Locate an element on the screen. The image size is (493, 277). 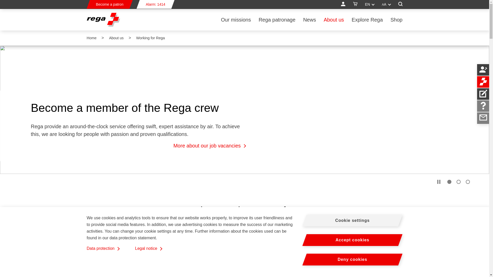
AA is located at coordinates (386, 4).